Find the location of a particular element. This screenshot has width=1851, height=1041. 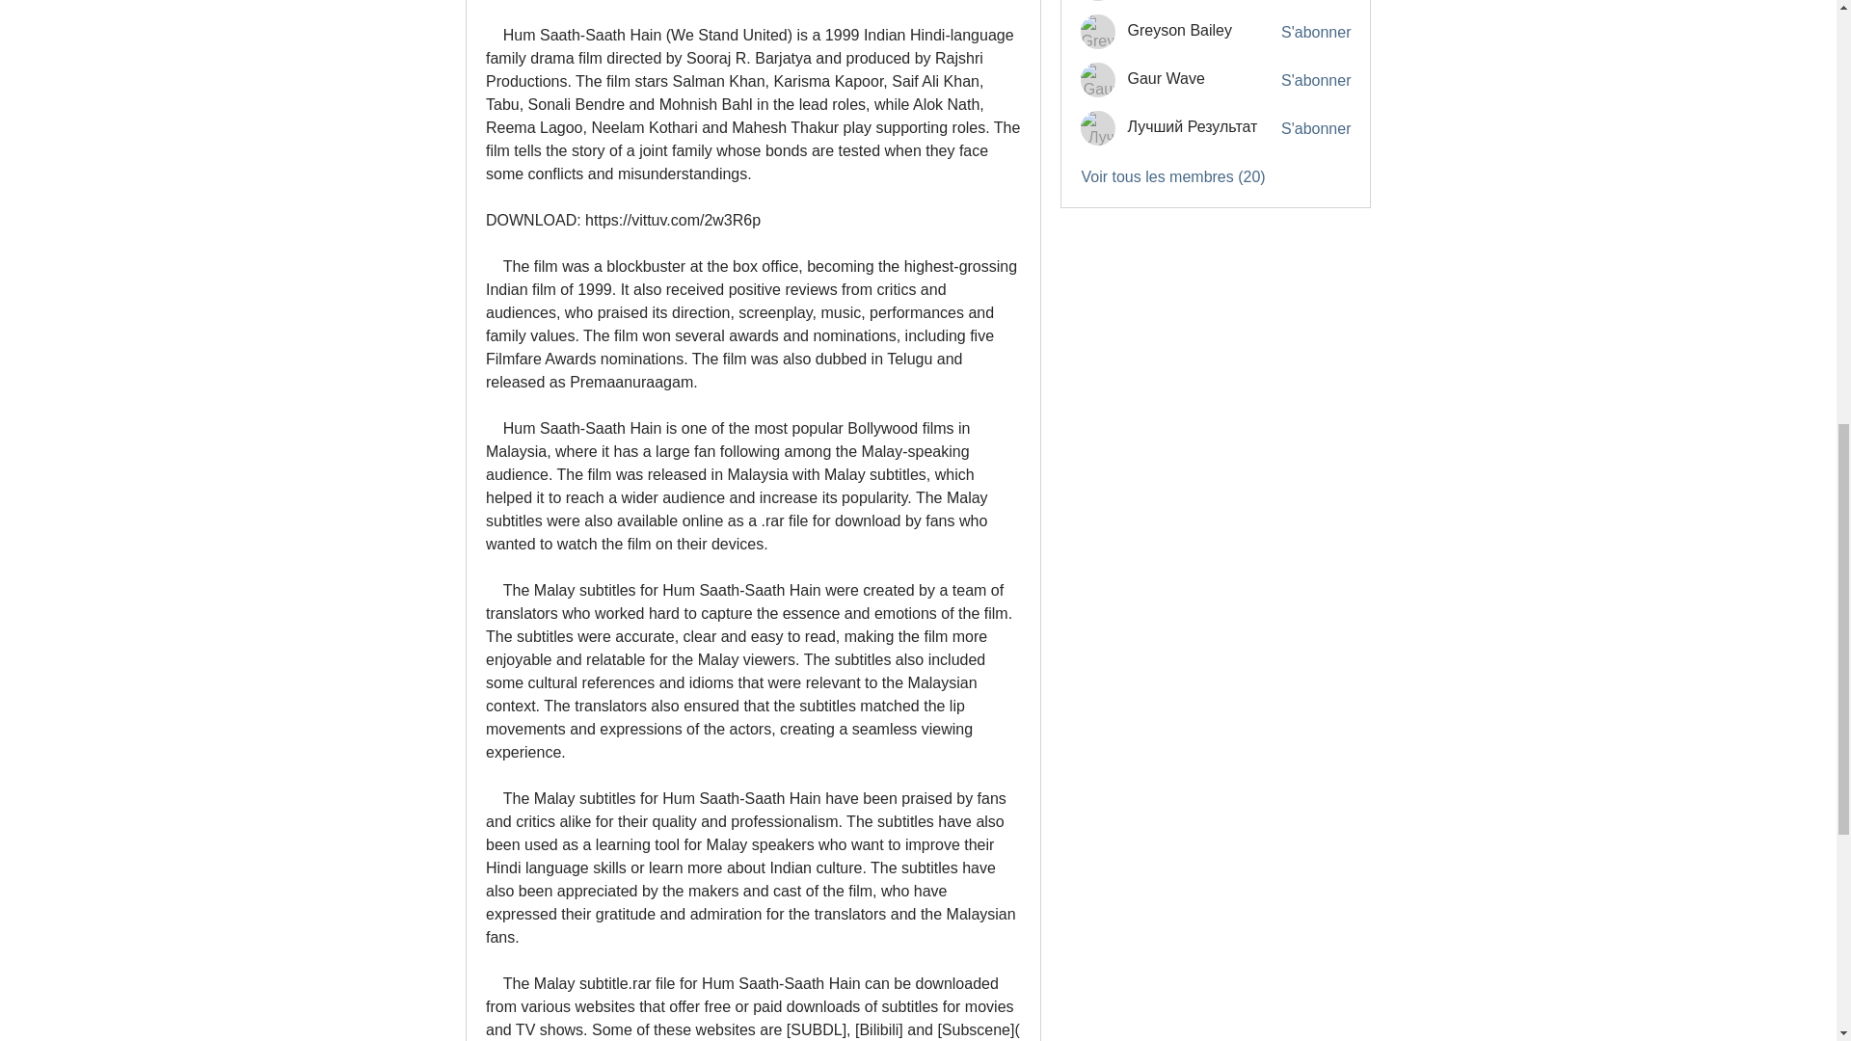

S'abonner is located at coordinates (1315, 81).